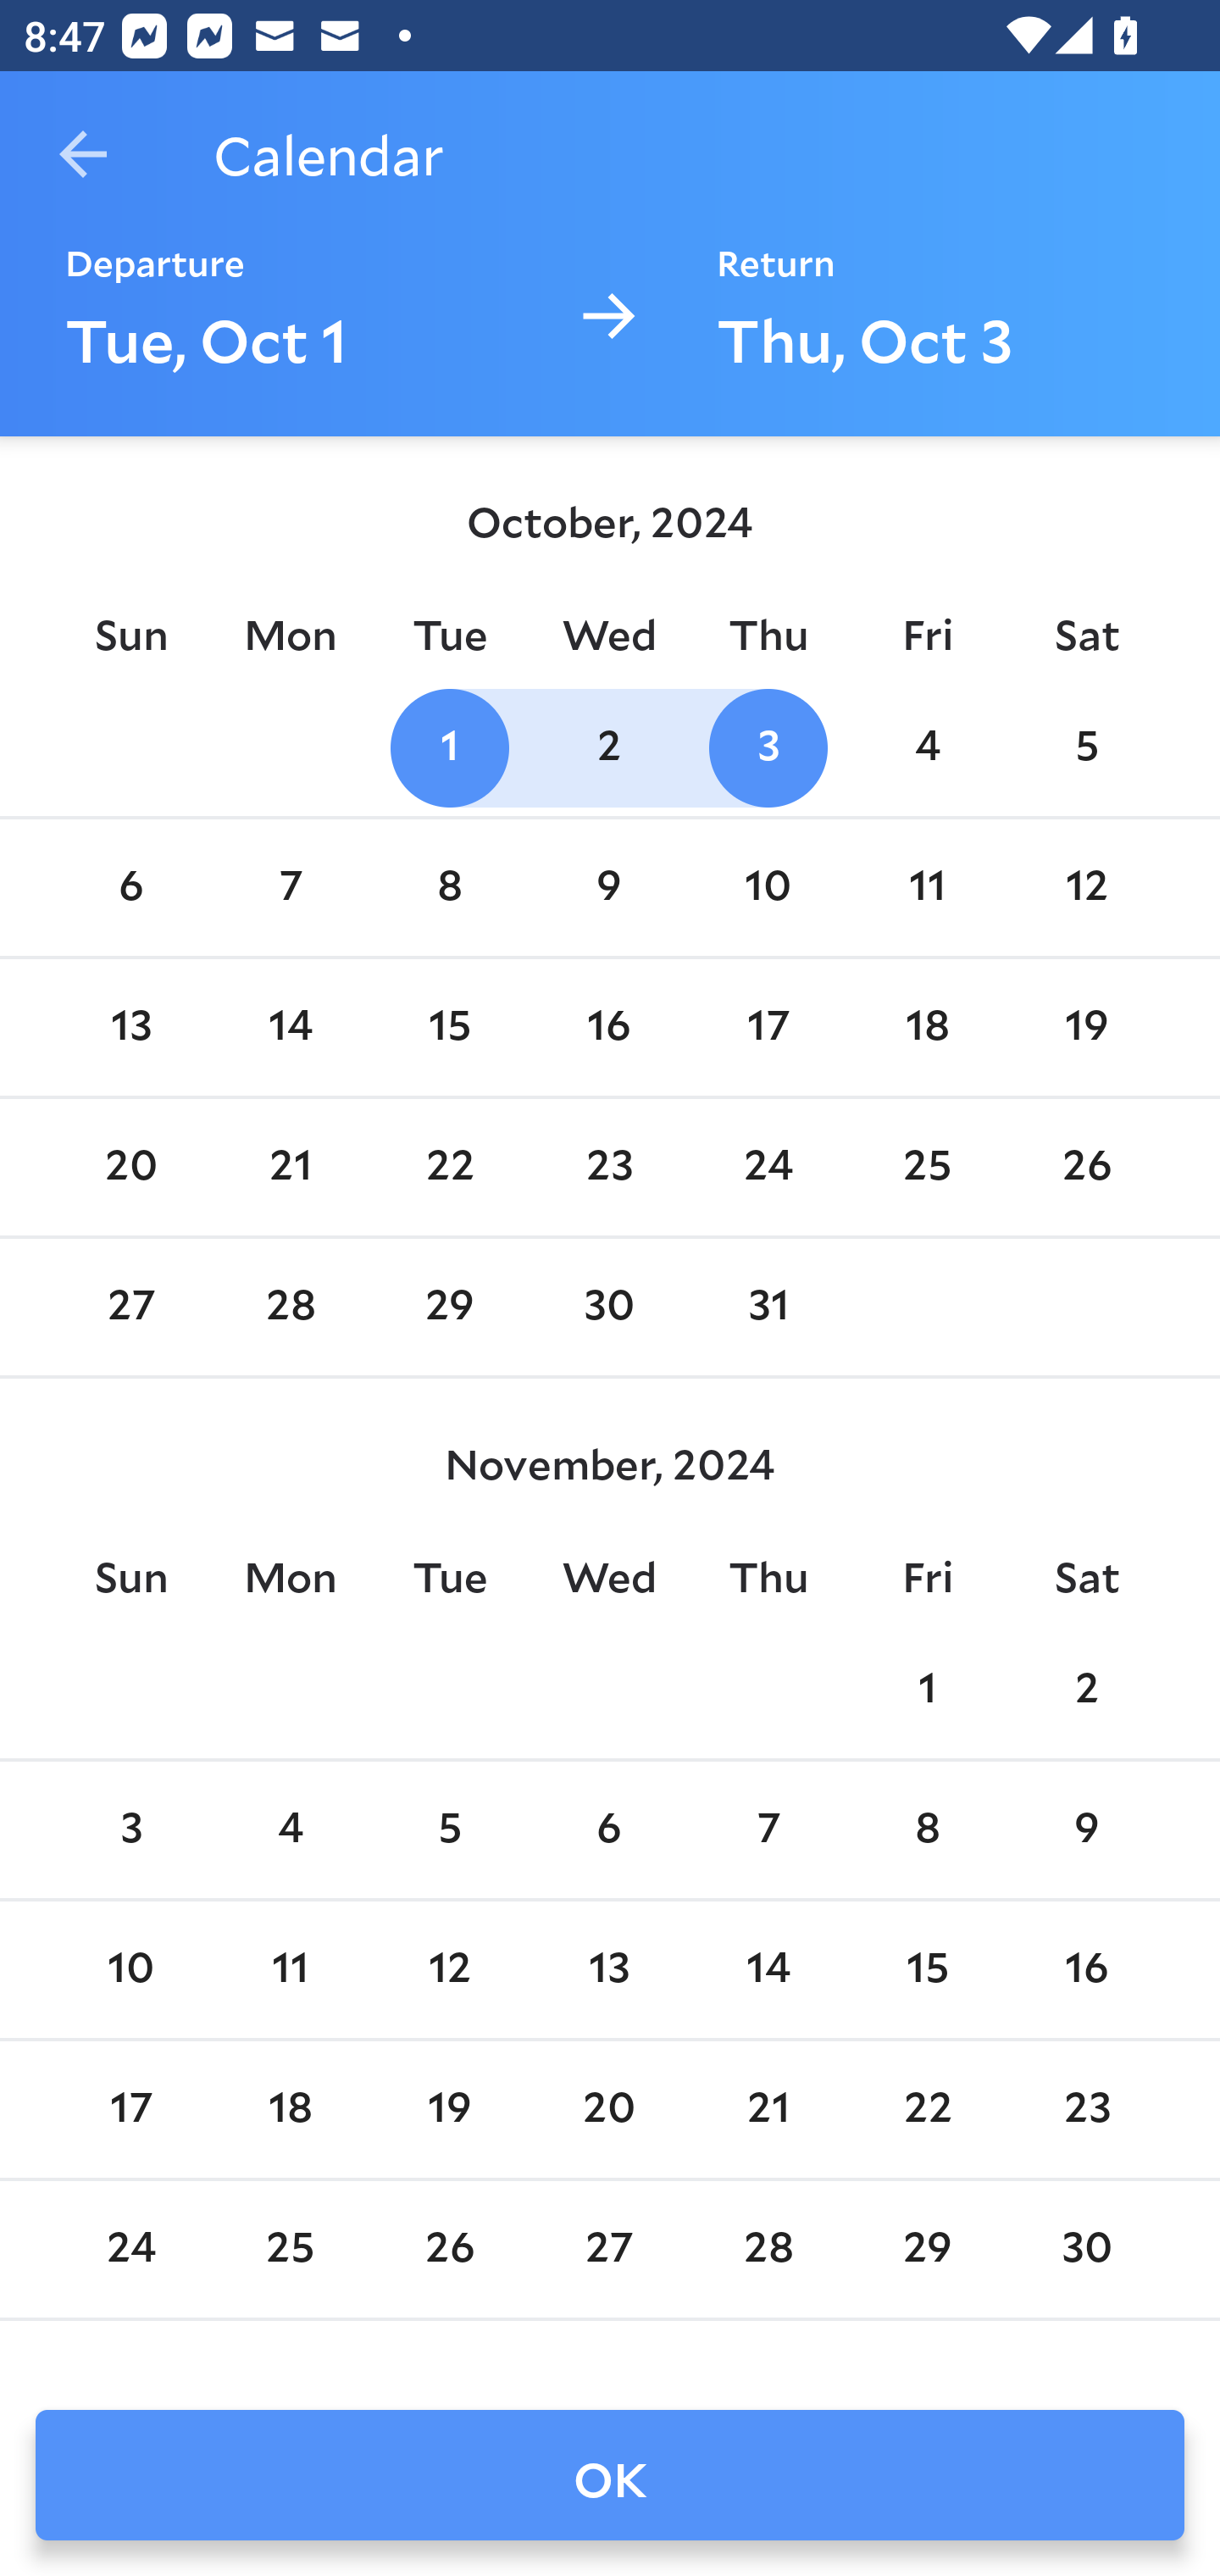 This screenshot has height=2576, width=1220. What do you see at coordinates (768, 2109) in the screenshot?
I see `21` at bounding box center [768, 2109].